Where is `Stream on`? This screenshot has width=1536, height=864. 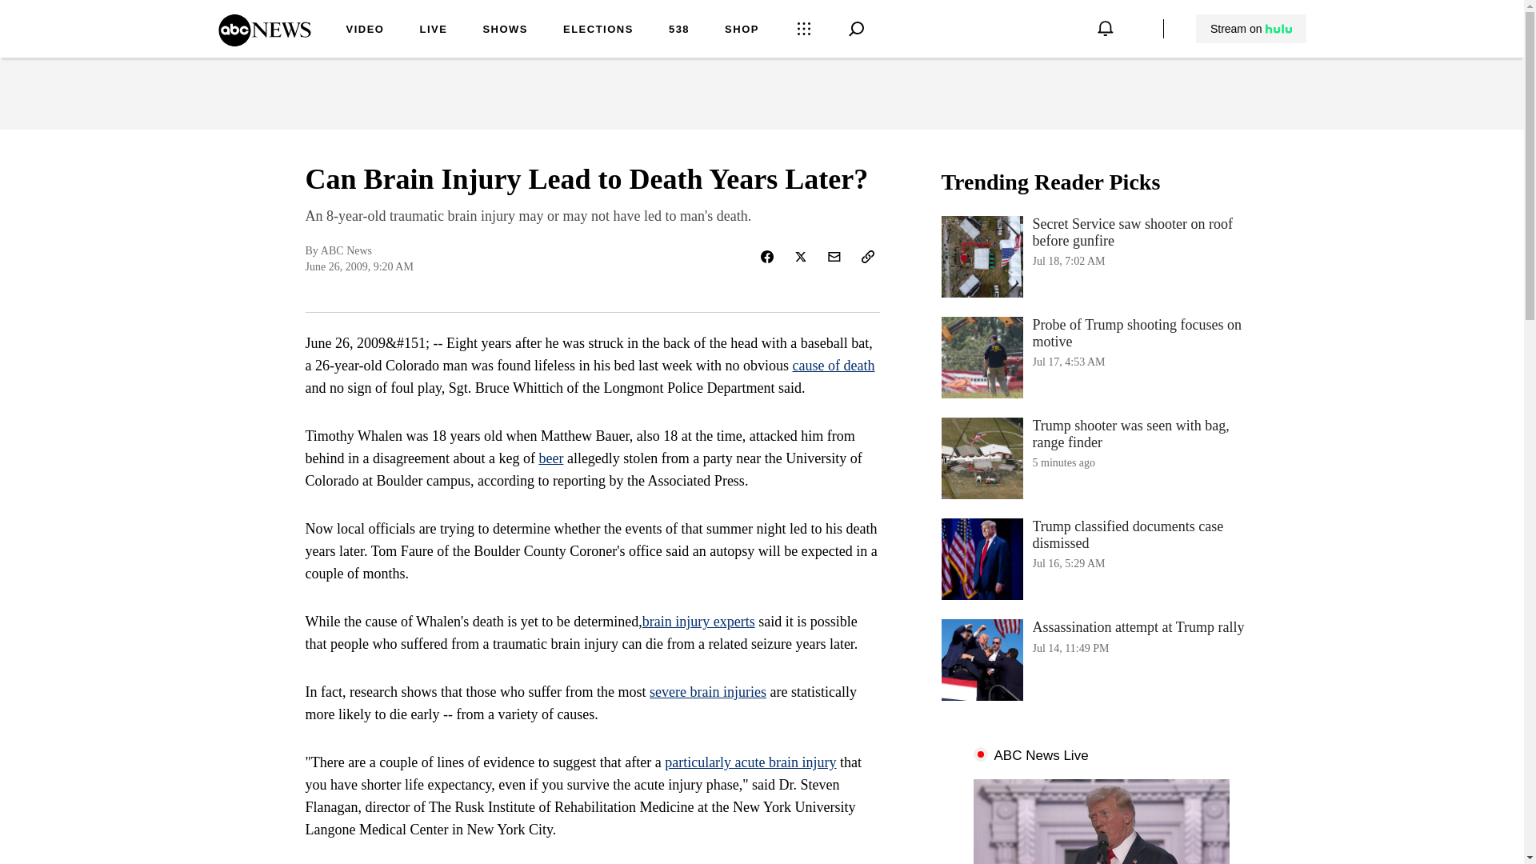 Stream on is located at coordinates (1250, 29).